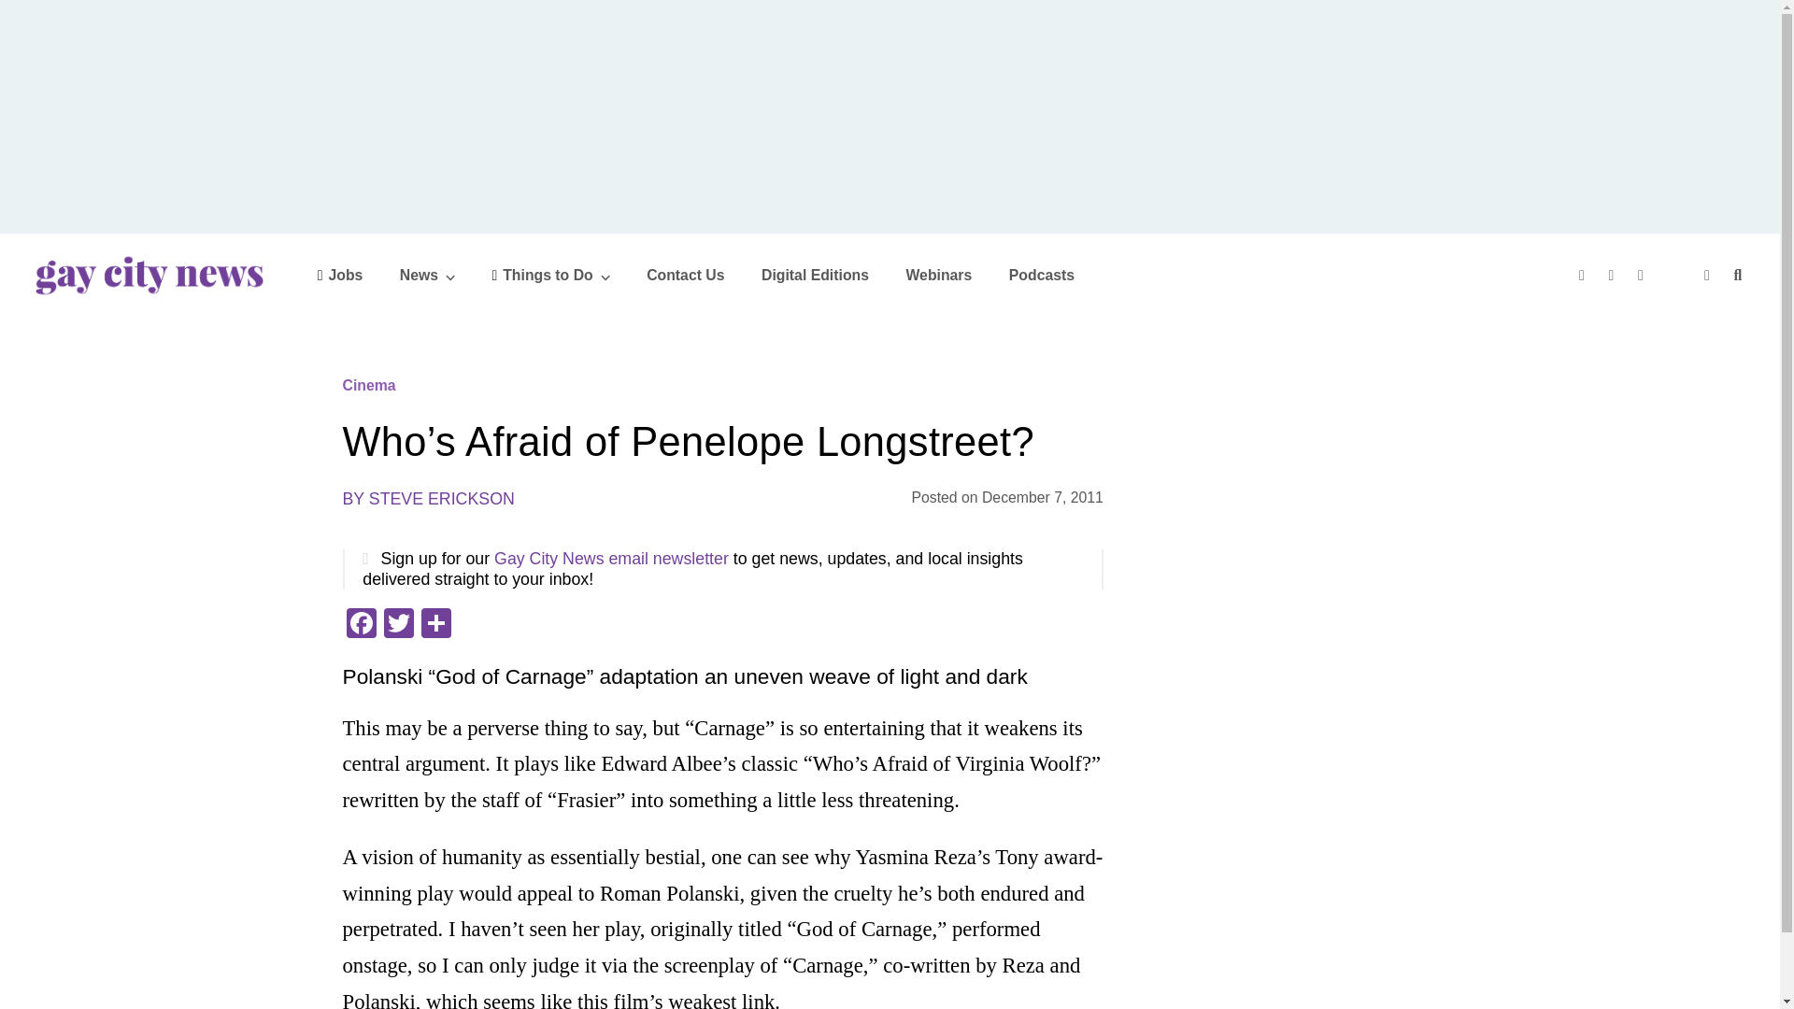 The height and width of the screenshot is (1009, 1794). What do you see at coordinates (428, 275) in the screenshot?
I see `News` at bounding box center [428, 275].